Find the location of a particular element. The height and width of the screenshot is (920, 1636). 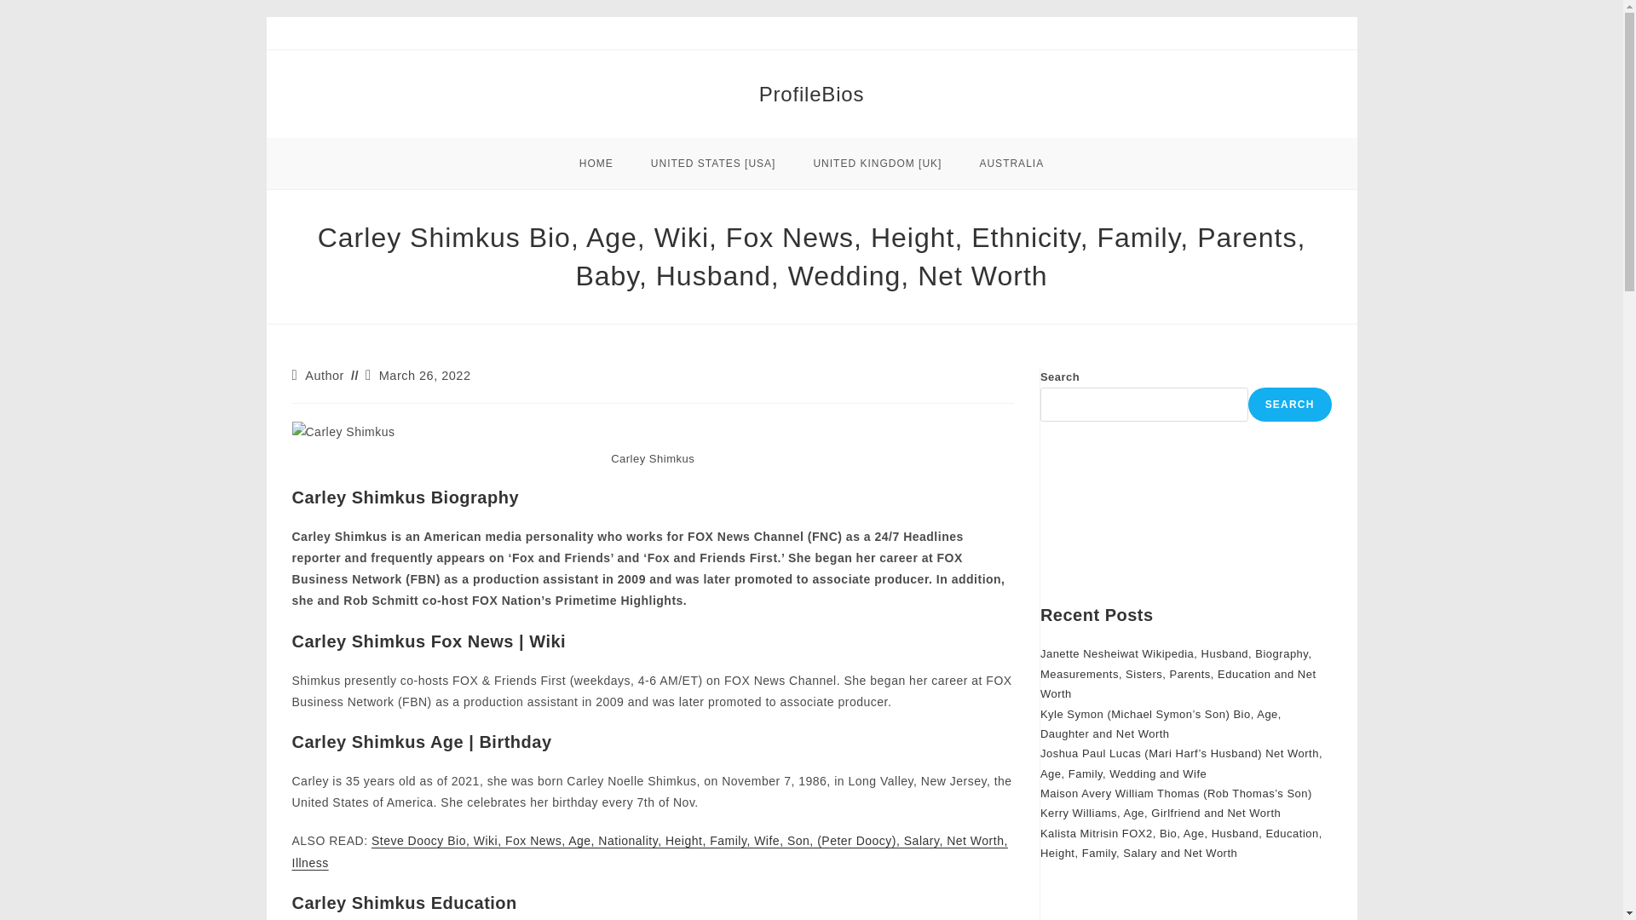

HOME is located at coordinates (596, 164).